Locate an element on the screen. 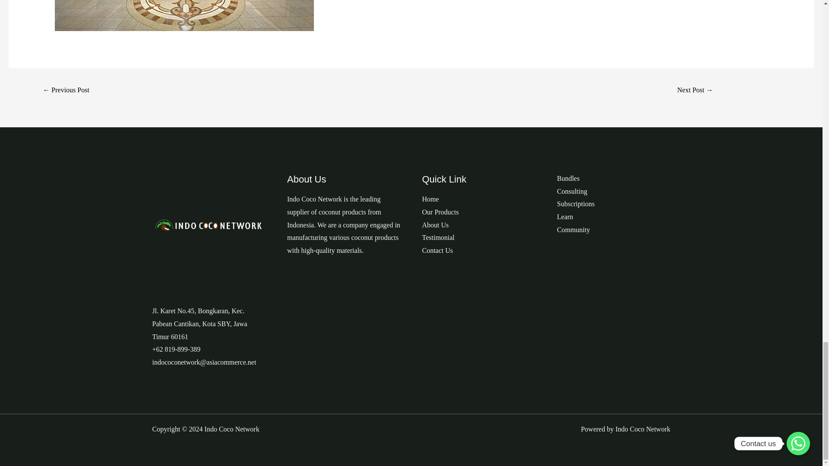  Learn is located at coordinates (565, 217).